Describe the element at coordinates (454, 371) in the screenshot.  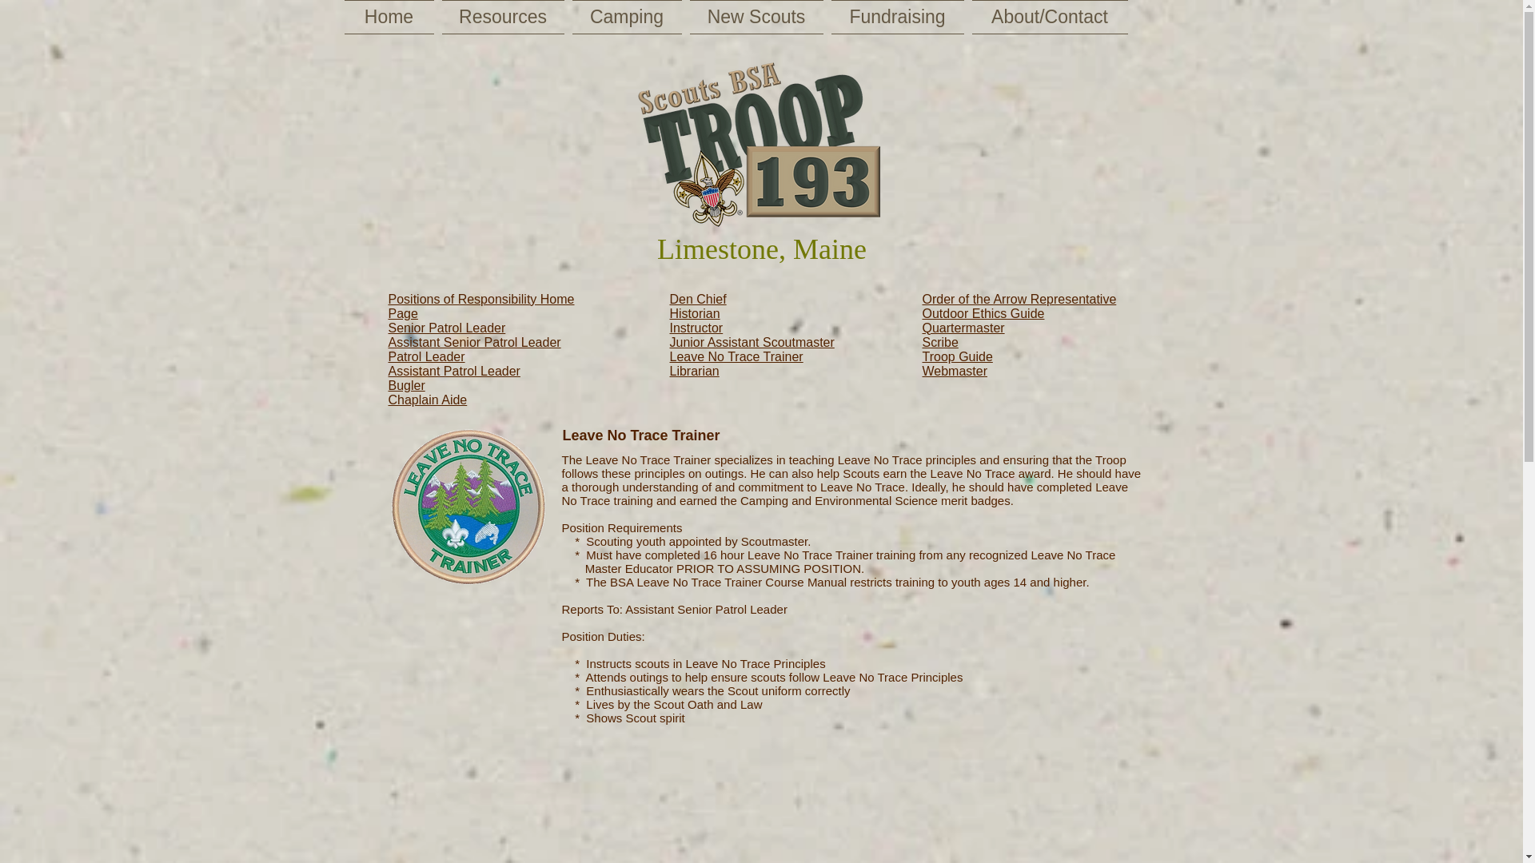
I see `Assistant Patrol Leader` at that location.